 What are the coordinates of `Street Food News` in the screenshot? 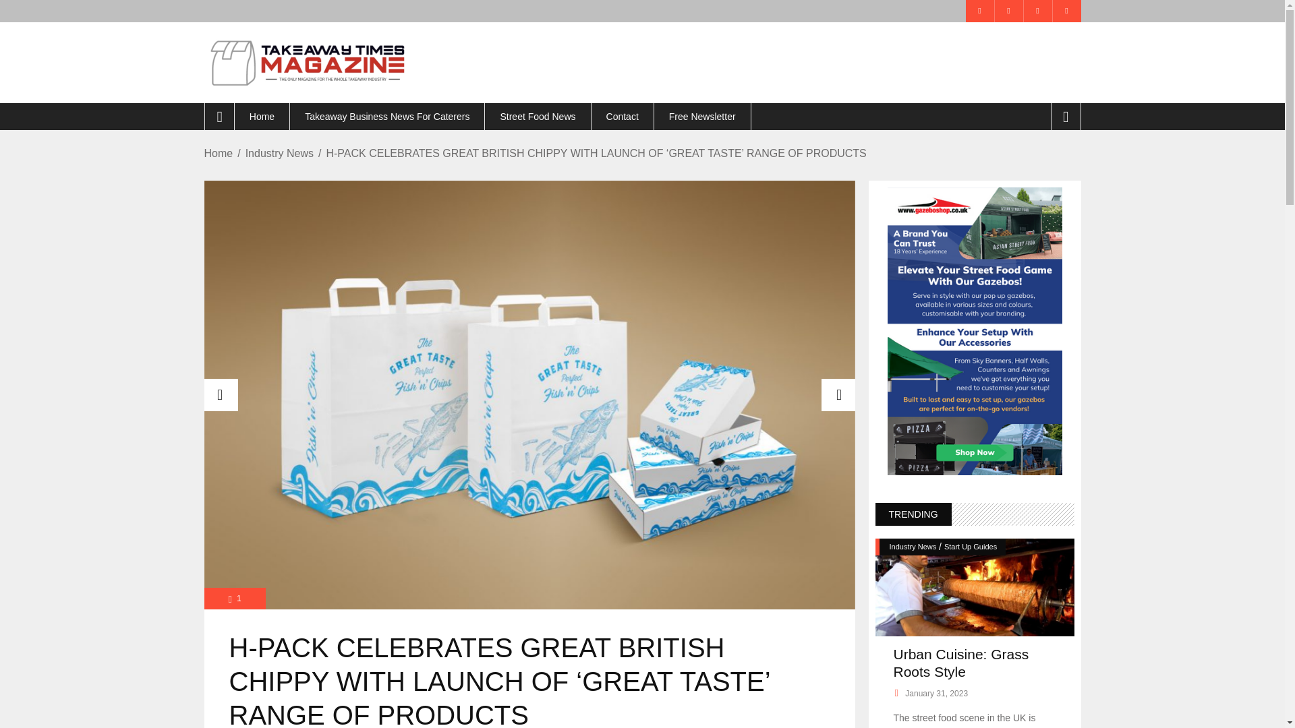 It's located at (537, 117).